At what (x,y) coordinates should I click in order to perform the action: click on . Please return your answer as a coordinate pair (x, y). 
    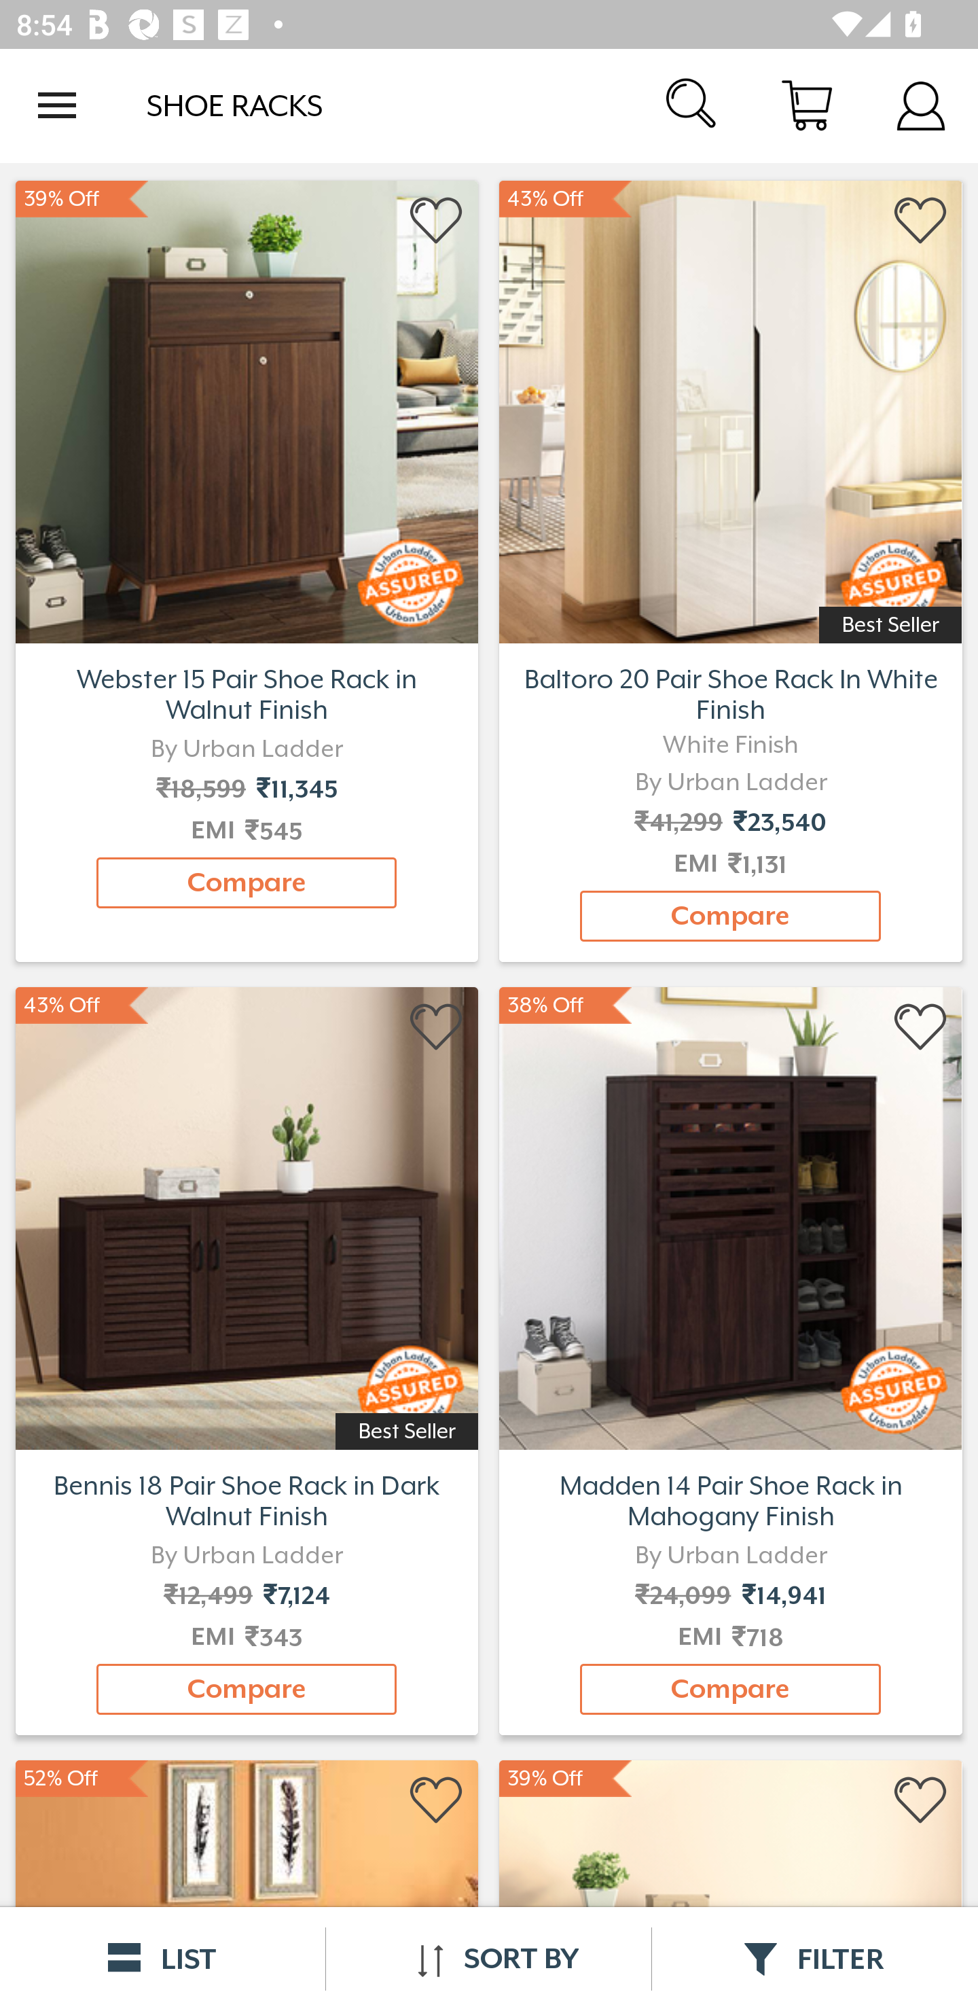
    Looking at the image, I should click on (921, 1800).